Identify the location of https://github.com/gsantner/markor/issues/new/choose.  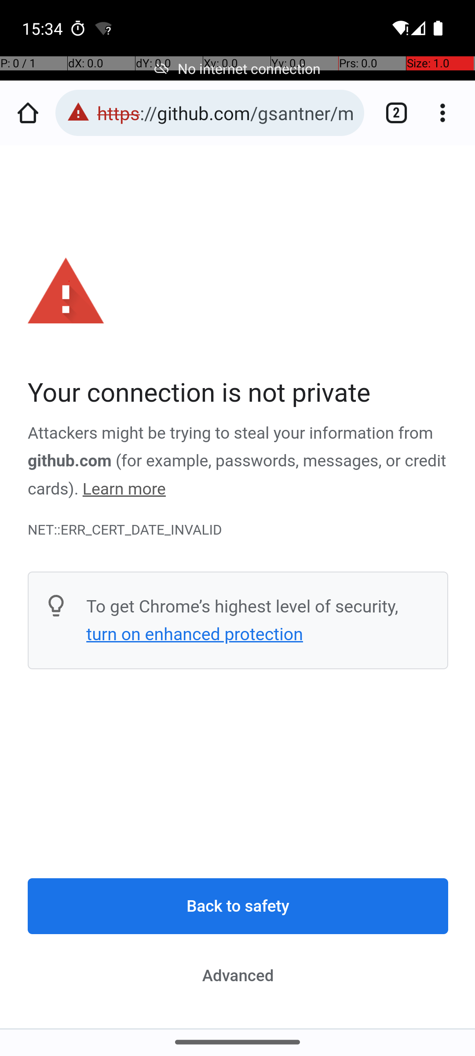
(226, 113).